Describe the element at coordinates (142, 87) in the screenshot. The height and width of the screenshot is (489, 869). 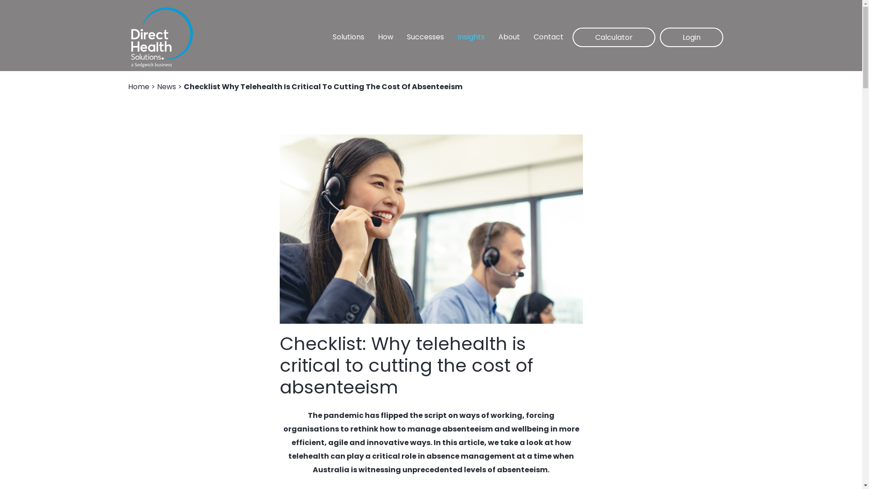
I see `Home >` at that location.